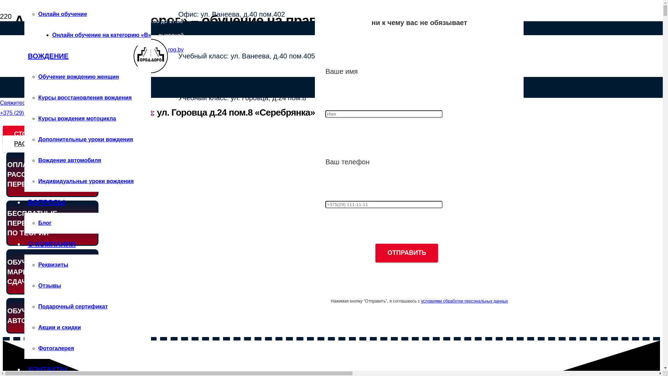 Image resolution: width=668 pixels, height=376 pixels. Describe the element at coordinates (25, 113) in the screenshot. I see `+375 (29) 667-96-96` at that location.